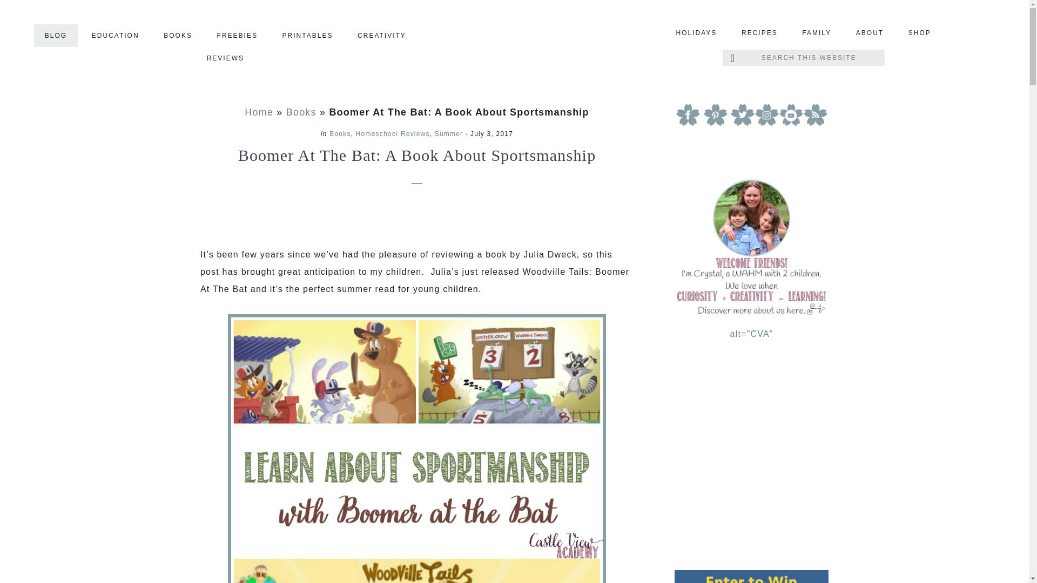 Image resolution: width=1037 pixels, height=583 pixels. What do you see at coordinates (246, 218) in the screenshot?
I see `Share on Facebook` at bounding box center [246, 218].